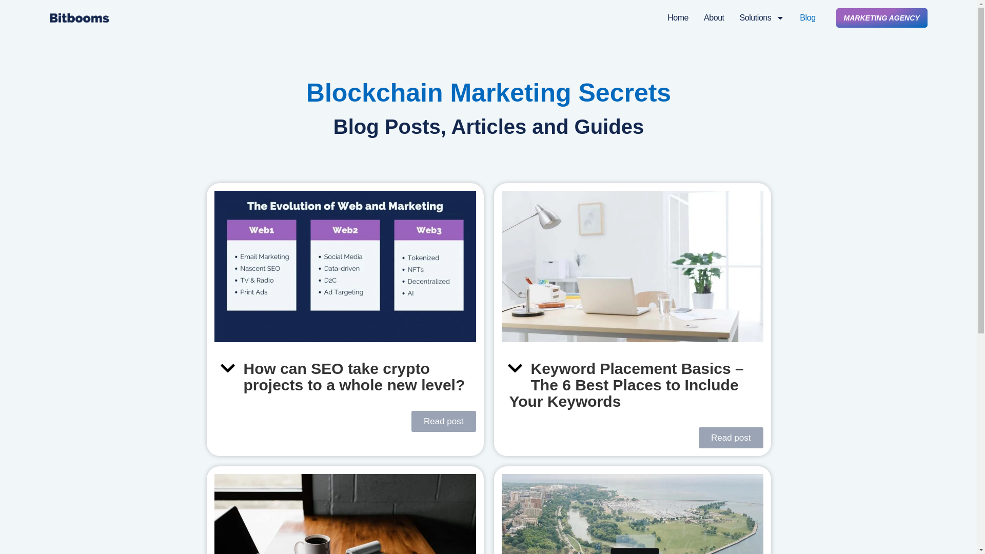  What do you see at coordinates (443, 422) in the screenshot?
I see `Read post` at bounding box center [443, 422].